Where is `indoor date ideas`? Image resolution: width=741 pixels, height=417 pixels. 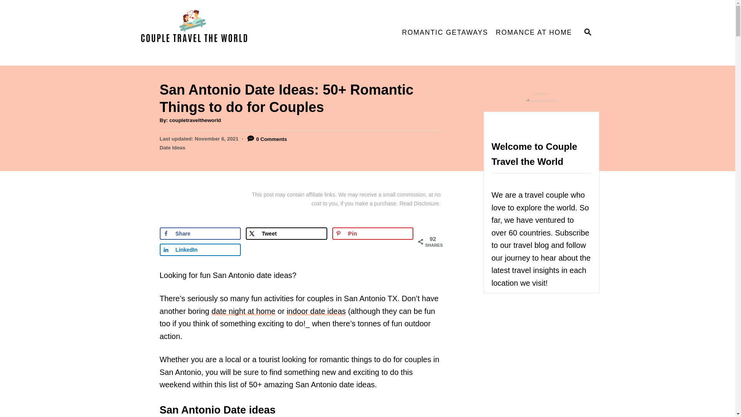
indoor date ideas is located at coordinates (316, 311).